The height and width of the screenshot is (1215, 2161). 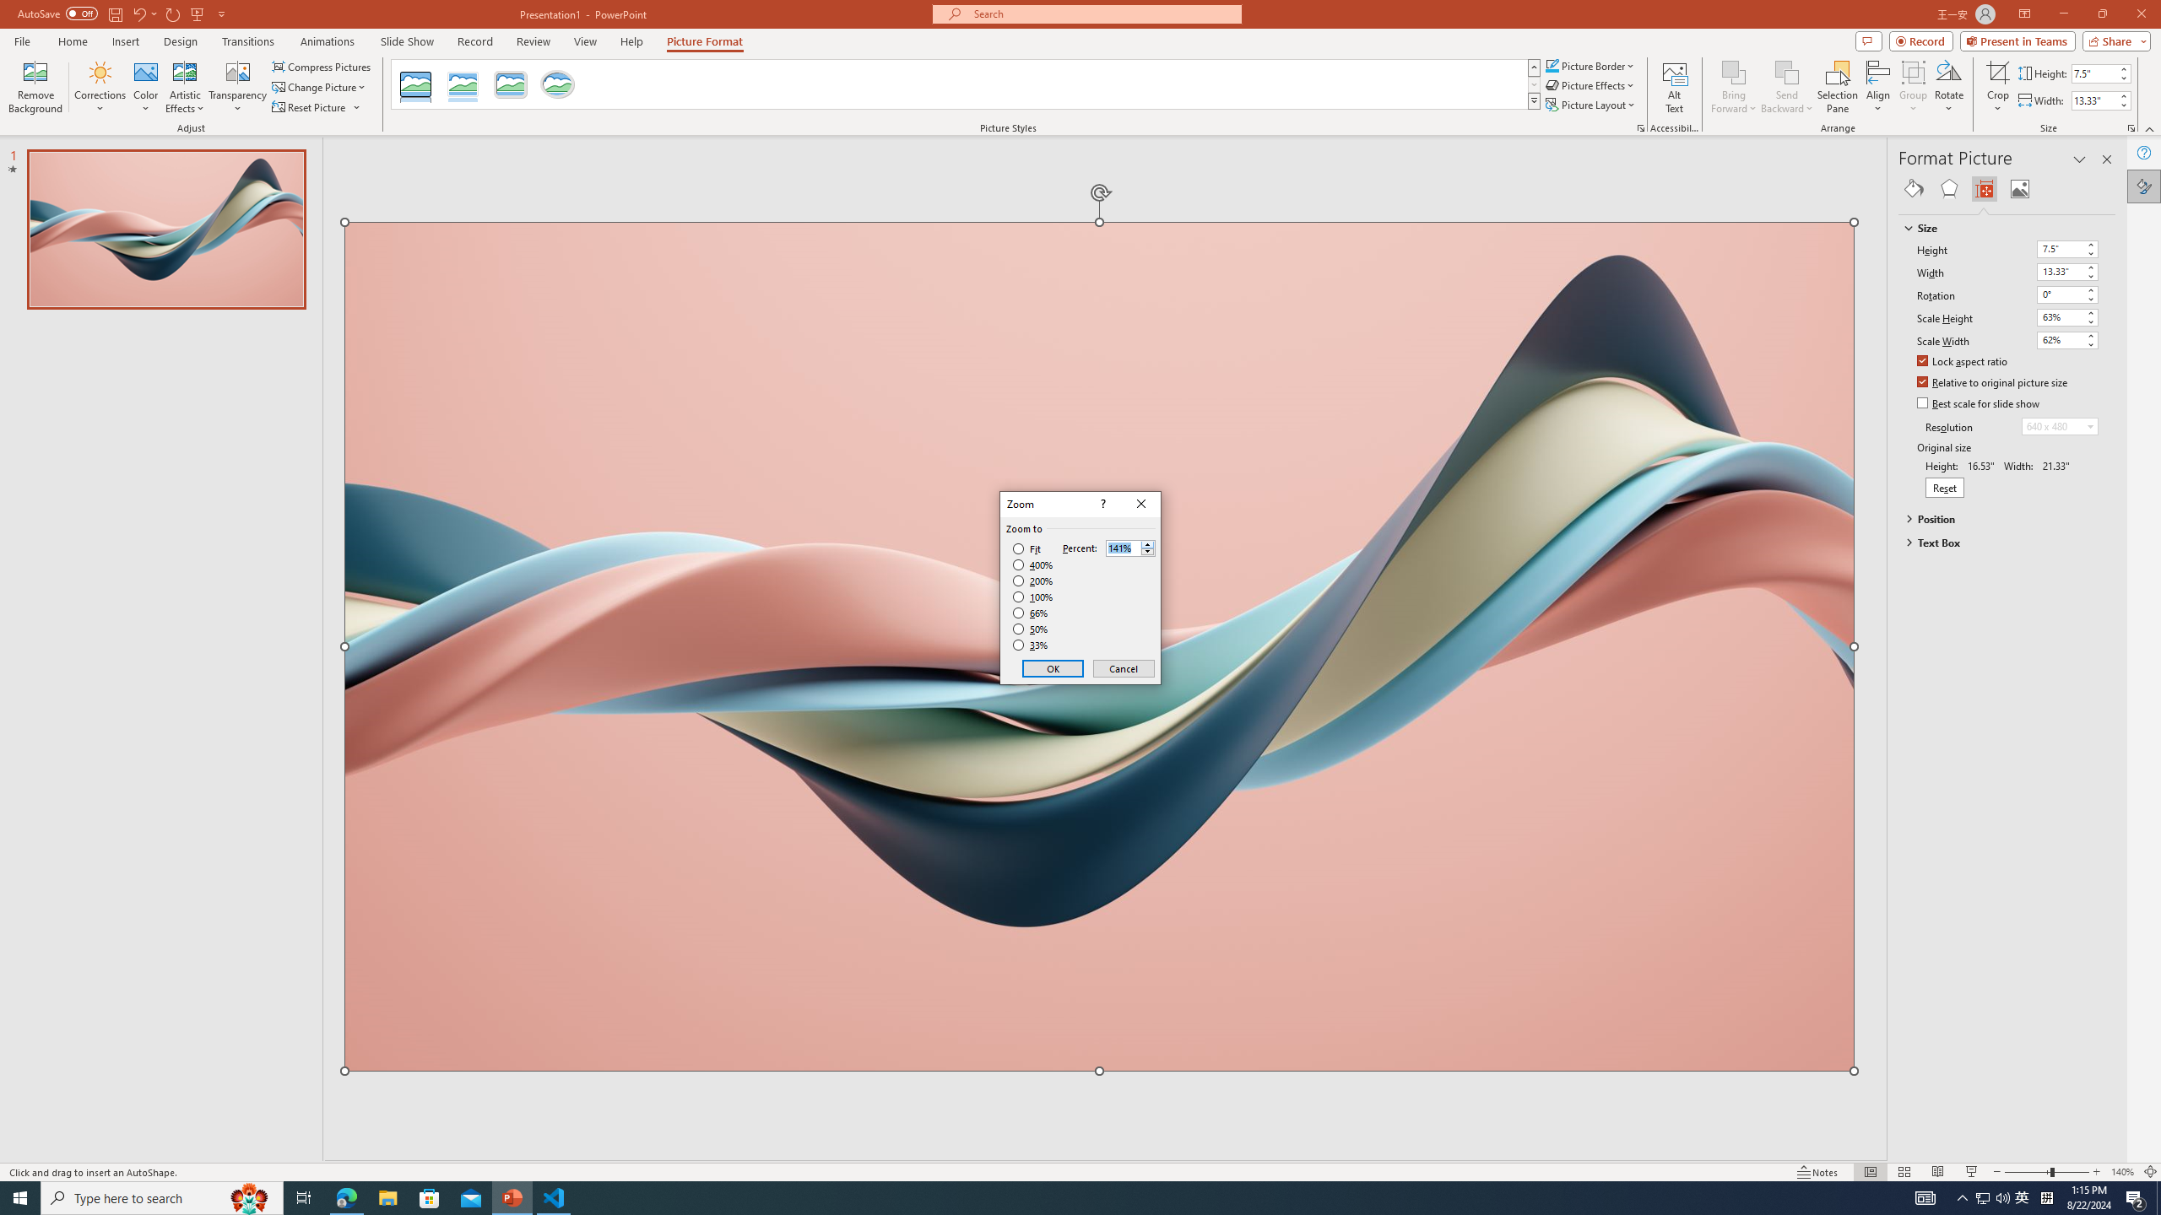 What do you see at coordinates (706, 41) in the screenshot?
I see `Picture Format` at bounding box center [706, 41].